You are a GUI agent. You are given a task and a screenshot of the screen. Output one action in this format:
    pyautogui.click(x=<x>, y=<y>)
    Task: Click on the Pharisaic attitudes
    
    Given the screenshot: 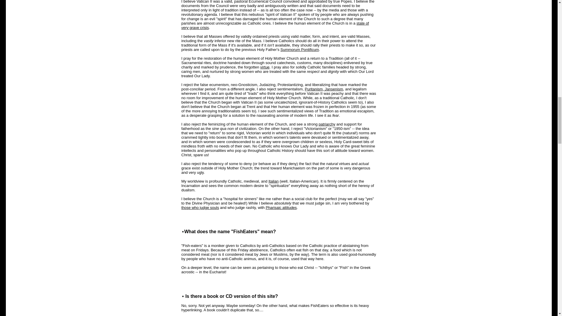 What is the action you would take?
    pyautogui.click(x=281, y=208)
    